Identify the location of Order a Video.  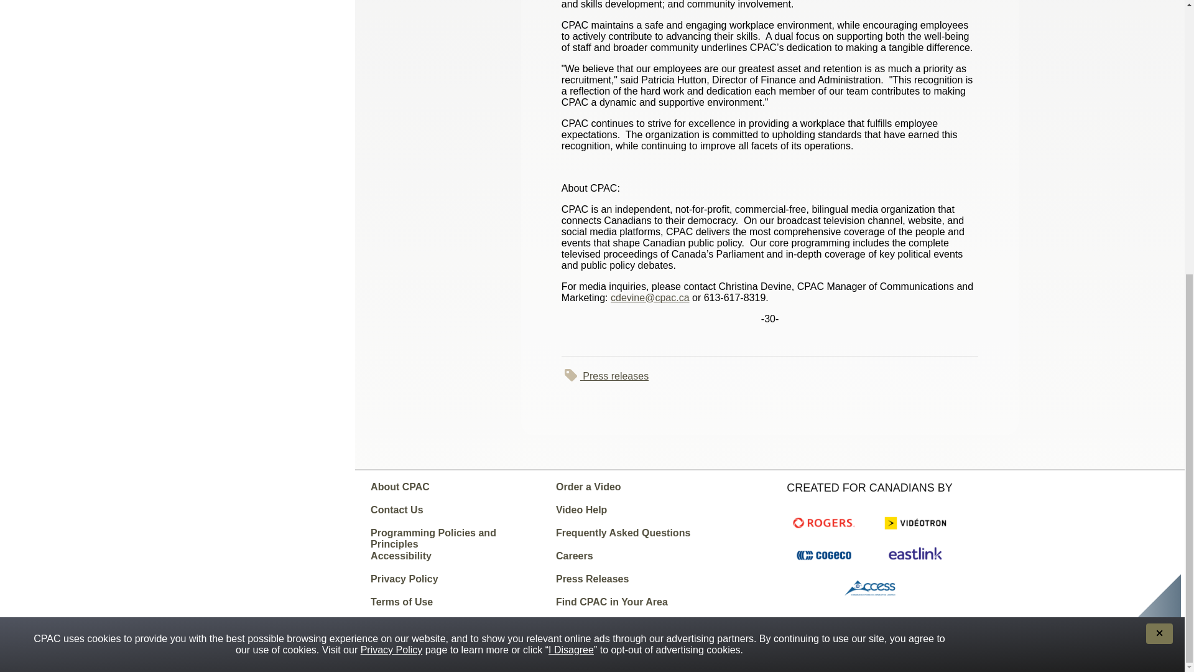
(643, 493).